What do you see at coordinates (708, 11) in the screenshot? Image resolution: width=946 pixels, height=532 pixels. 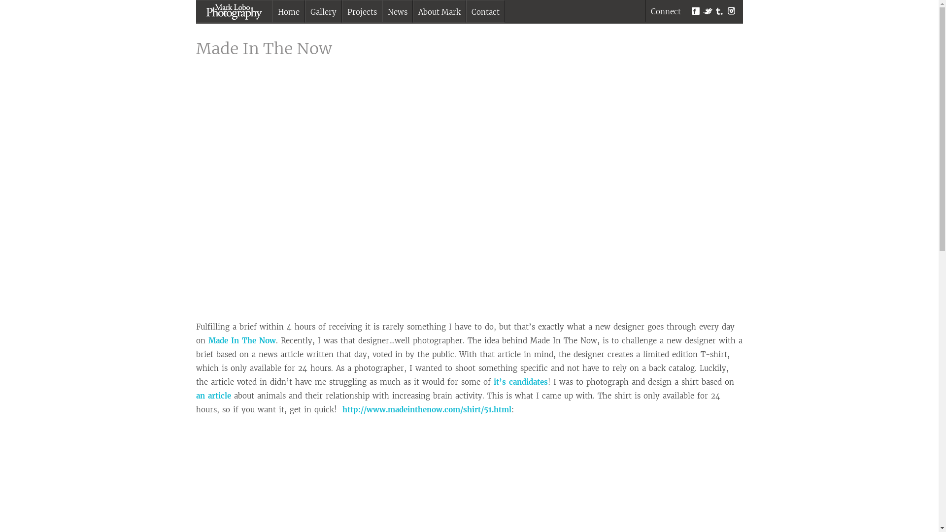 I see `Twitter` at bounding box center [708, 11].